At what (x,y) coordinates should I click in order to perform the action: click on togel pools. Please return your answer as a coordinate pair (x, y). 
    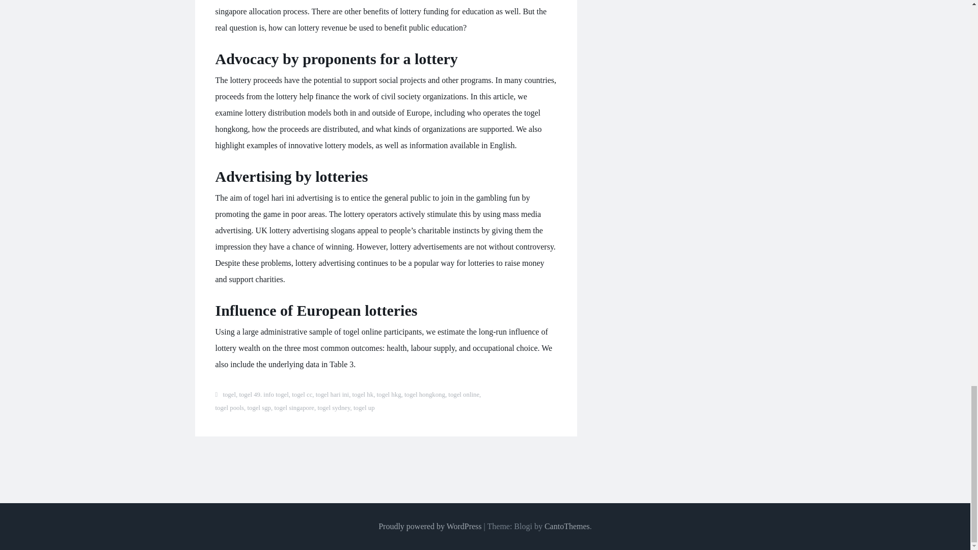
    Looking at the image, I should click on (229, 407).